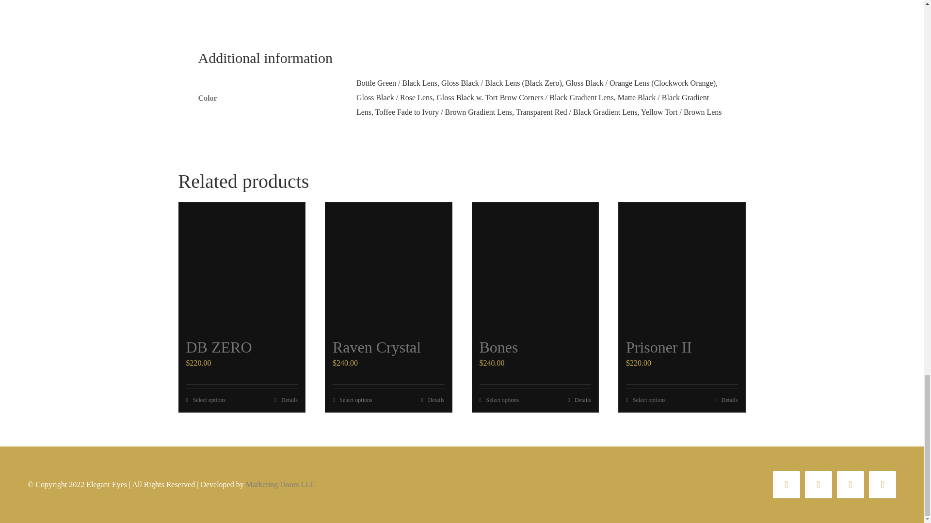 The image size is (931, 523). What do you see at coordinates (219, 347) in the screenshot?
I see `DB ZERO` at bounding box center [219, 347].